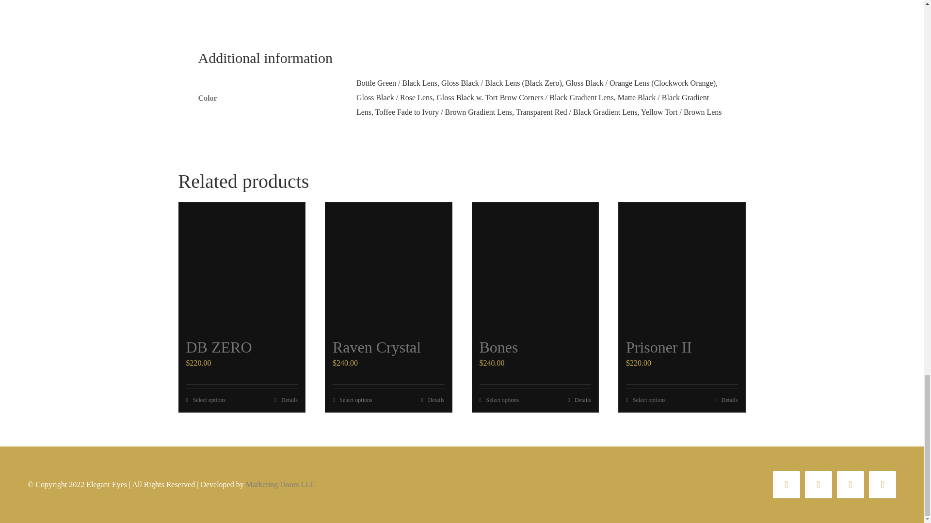 The image size is (931, 523). What do you see at coordinates (219, 347) in the screenshot?
I see `DB ZERO` at bounding box center [219, 347].